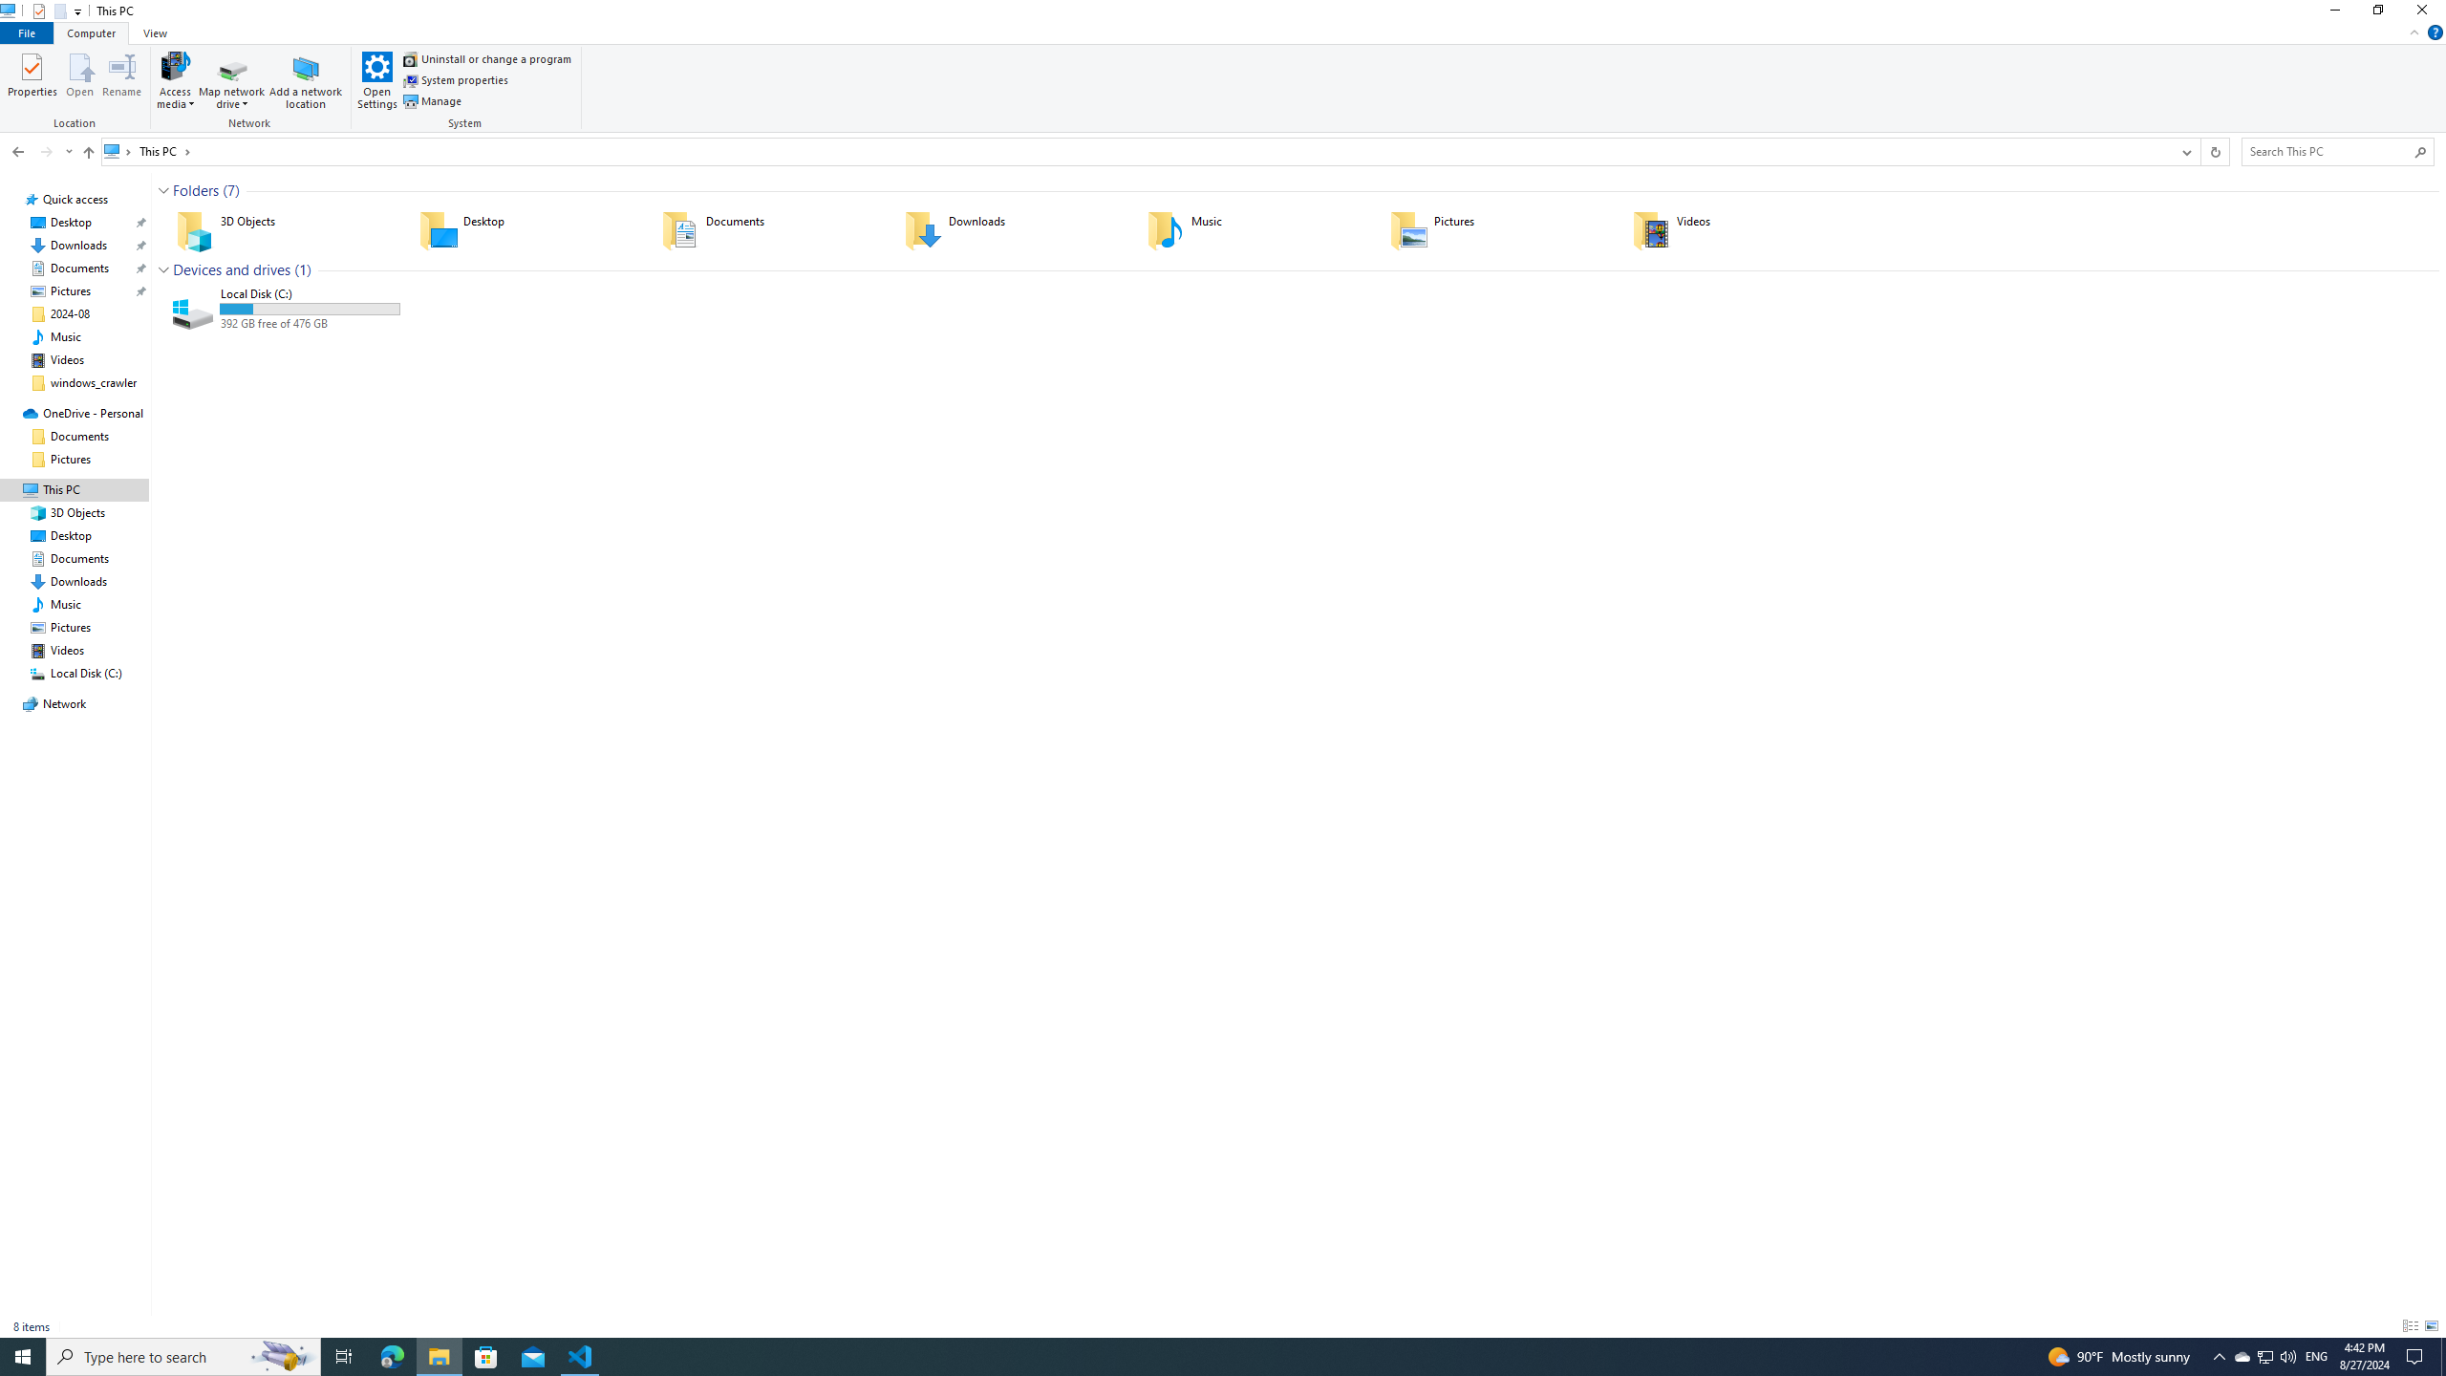  Describe the element at coordinates (50, 11) in the screenshot. I see `Quick Access Toolbar` at that location.